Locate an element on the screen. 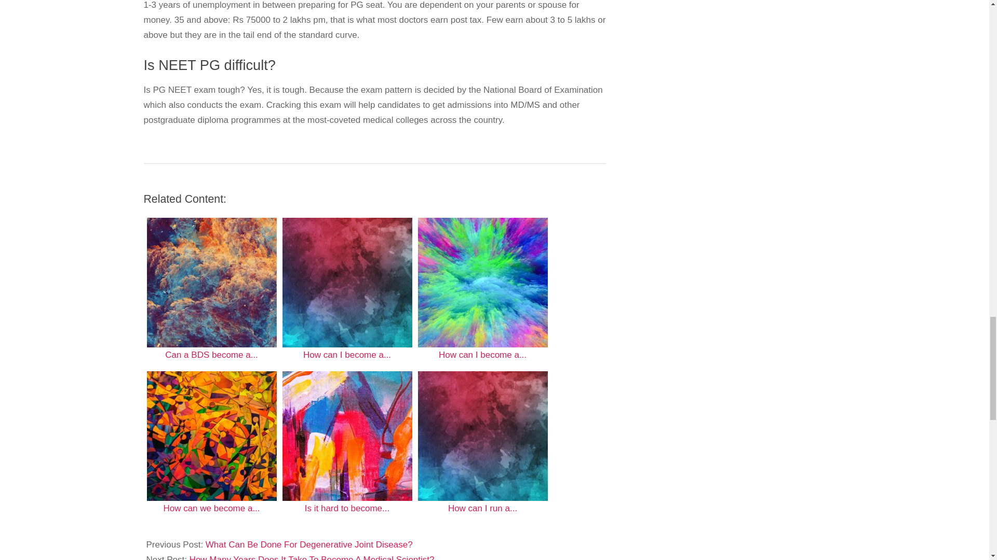 Image resolution: width=997 pixels, height=560 pixels. How can I become a army doctor after 12th? is located at coordinates (347, 282).